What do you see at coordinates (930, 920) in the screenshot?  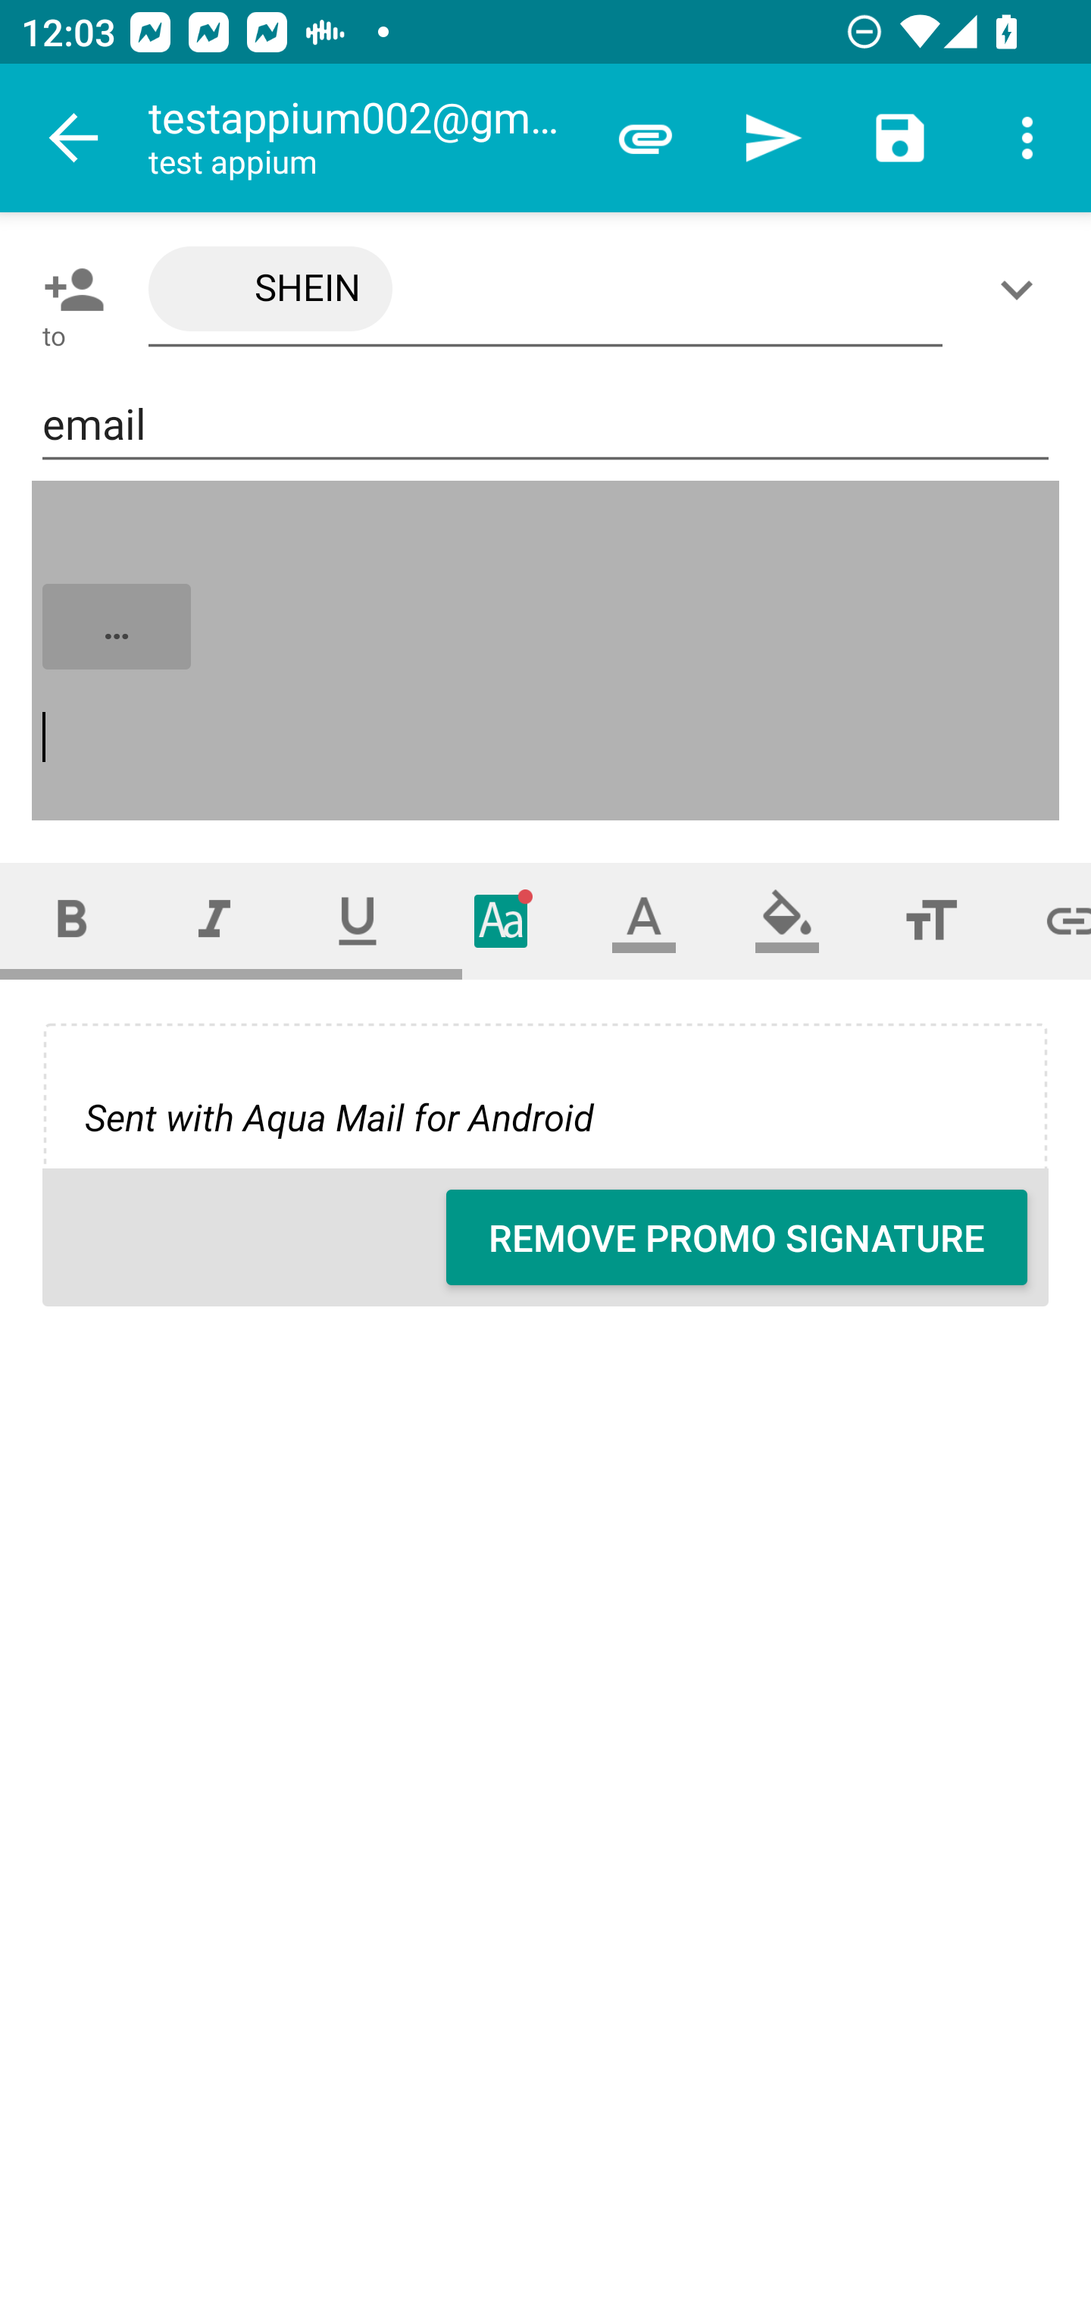 I see `Font size` at bounding box center [930, 920].